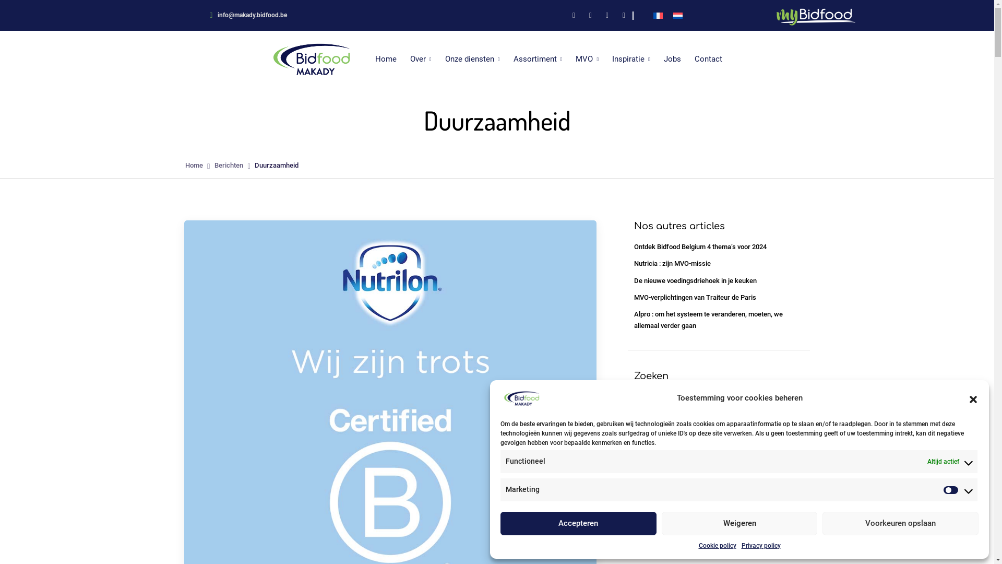 This screenshot has width=1002, height=564. What do you see at coordinates (538, 60) in the screenshot?
I see `Assortiment` at bounding box center [538, 60].